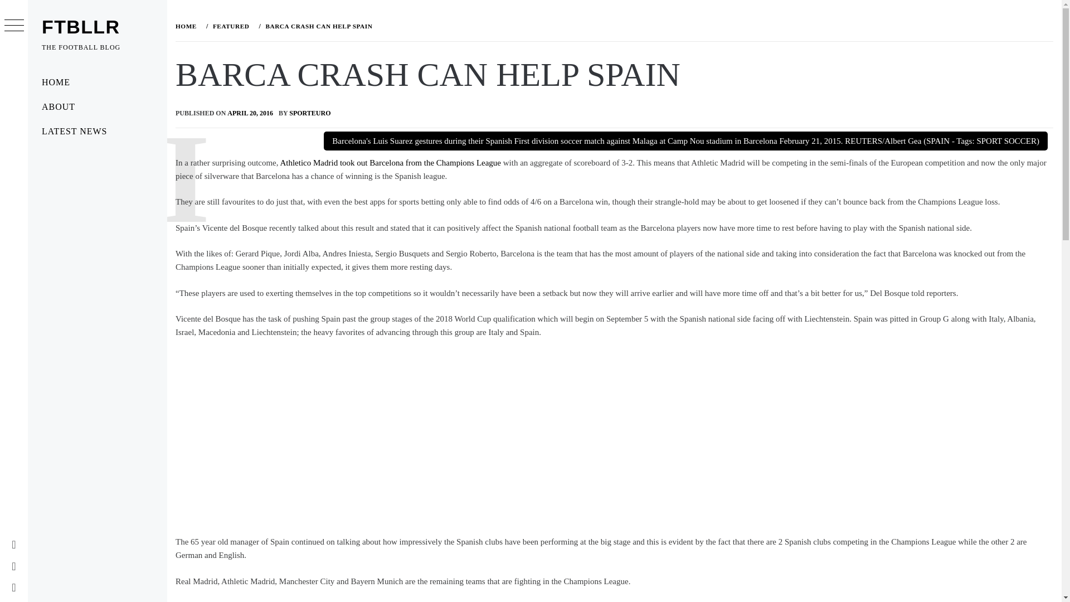  I want to click on Search, so click(475, 28).